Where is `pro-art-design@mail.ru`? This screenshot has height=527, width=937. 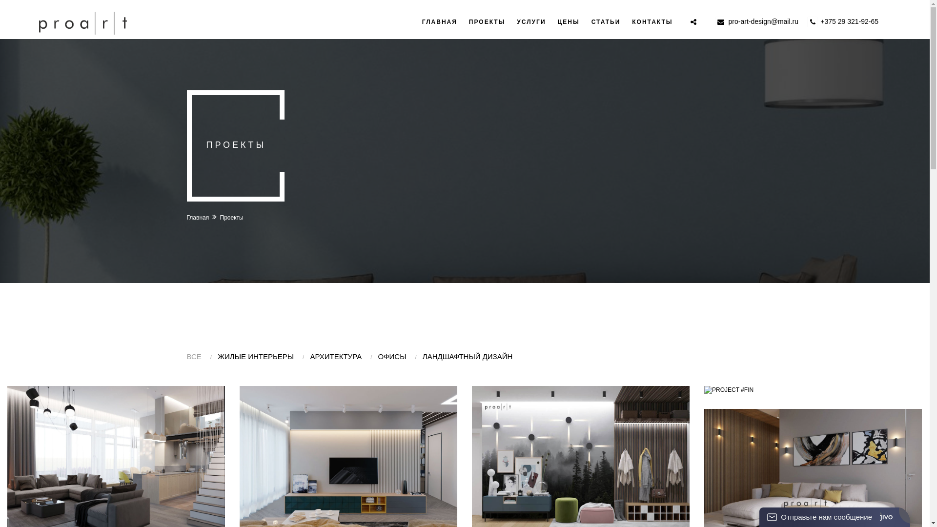 pro-art-design@mail.ru is located at coordinates (763, 21).